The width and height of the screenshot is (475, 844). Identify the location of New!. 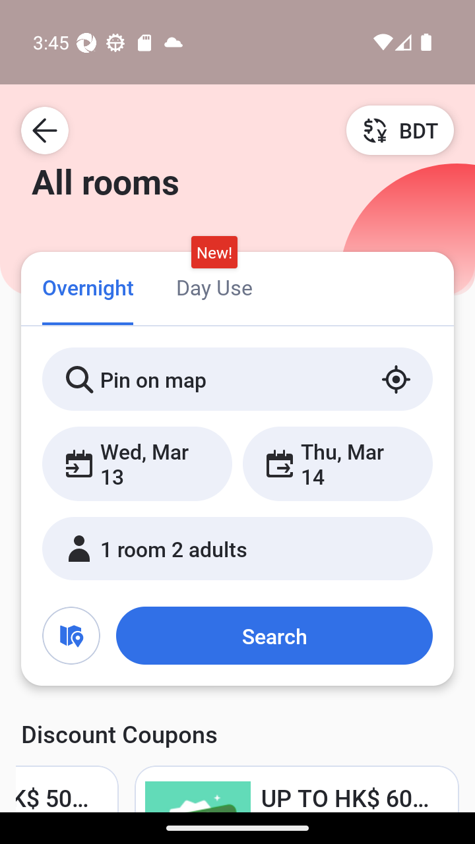
(214, 253).